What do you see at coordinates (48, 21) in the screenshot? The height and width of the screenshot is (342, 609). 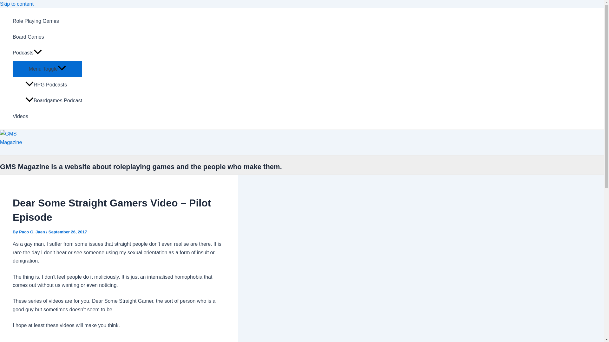 I see `Role Playing Games` at bounding box center [48, 21].